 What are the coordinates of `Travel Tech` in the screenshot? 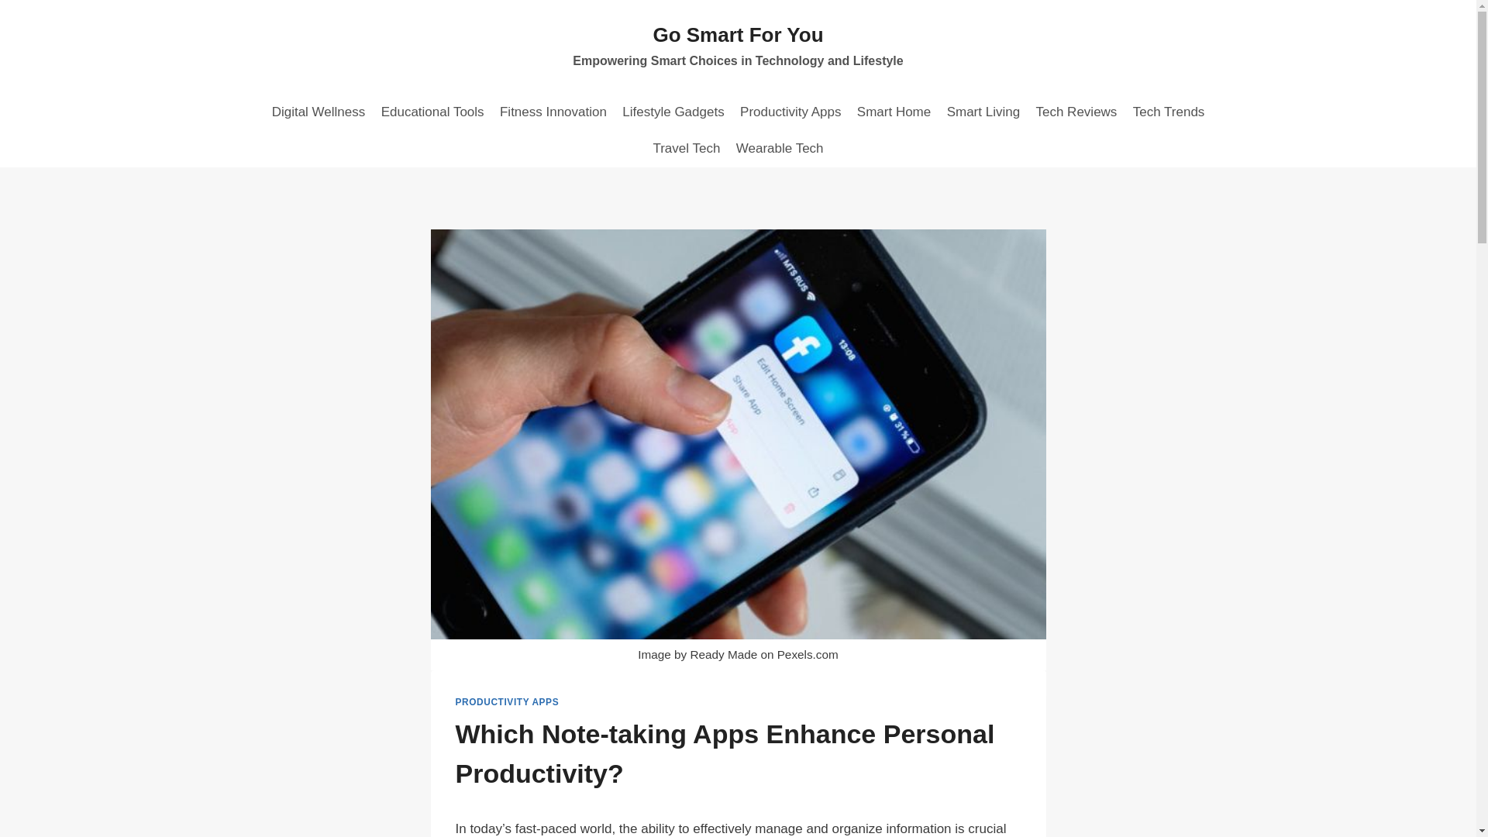 It's located at (685, 149).